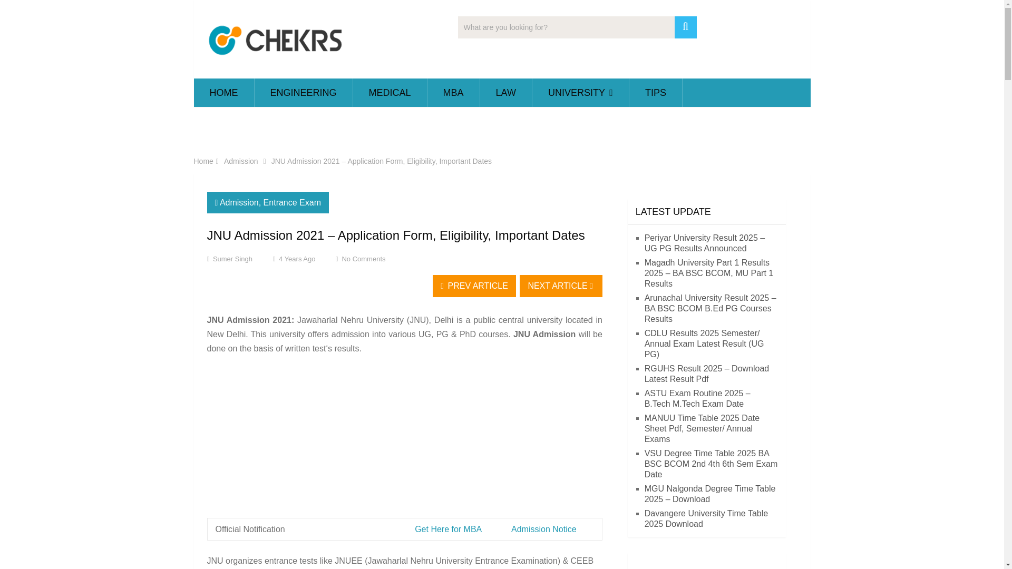  Describe the element at coordinates (303, 93) in the screenshot. I see `ENGINEERING` at that location.